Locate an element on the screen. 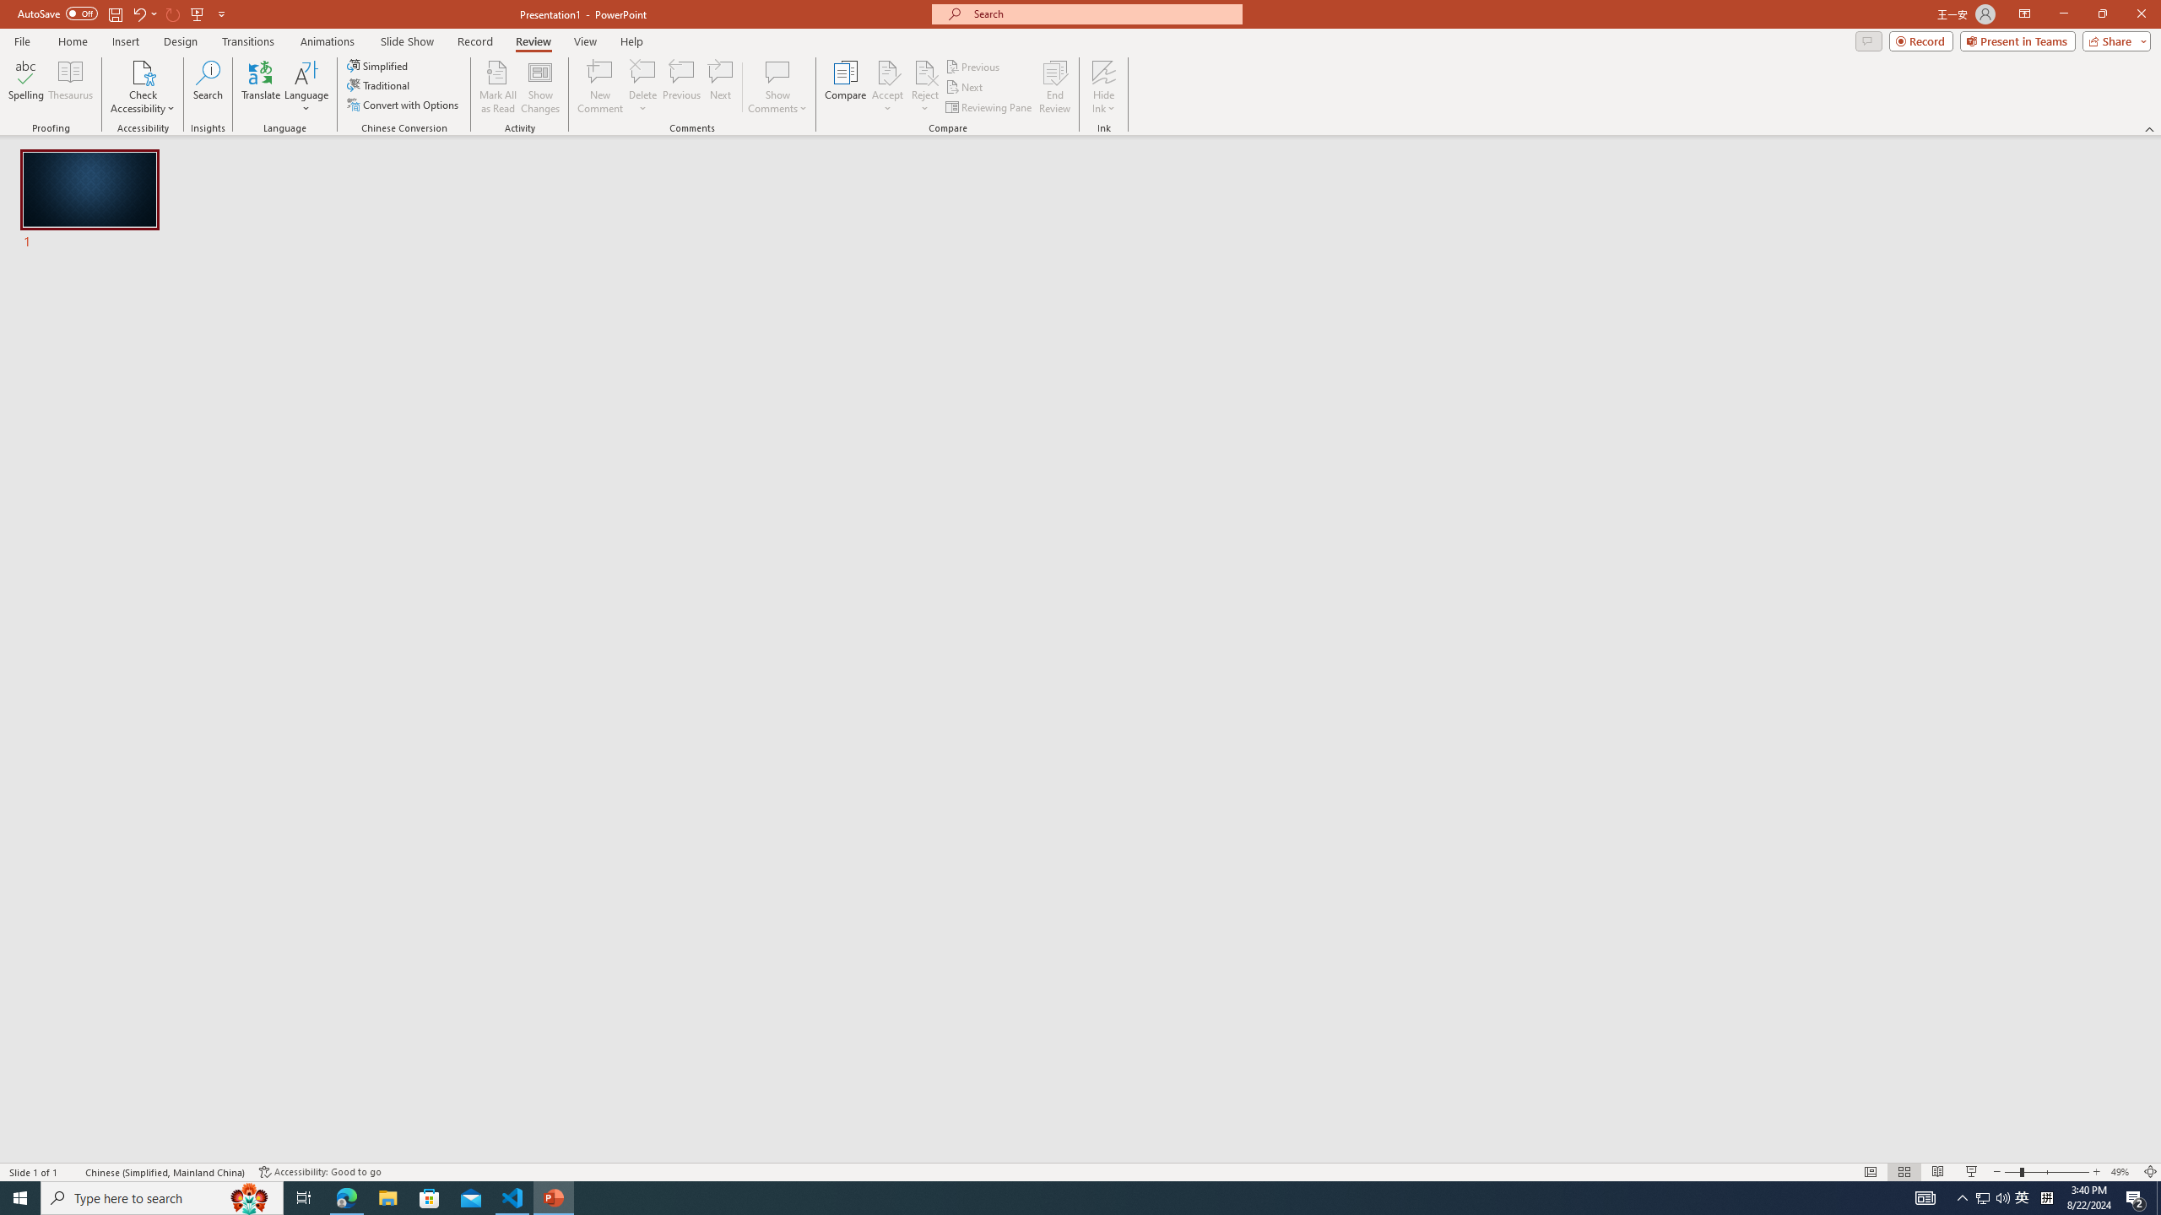  Delete is located at coordinates (642, 87).